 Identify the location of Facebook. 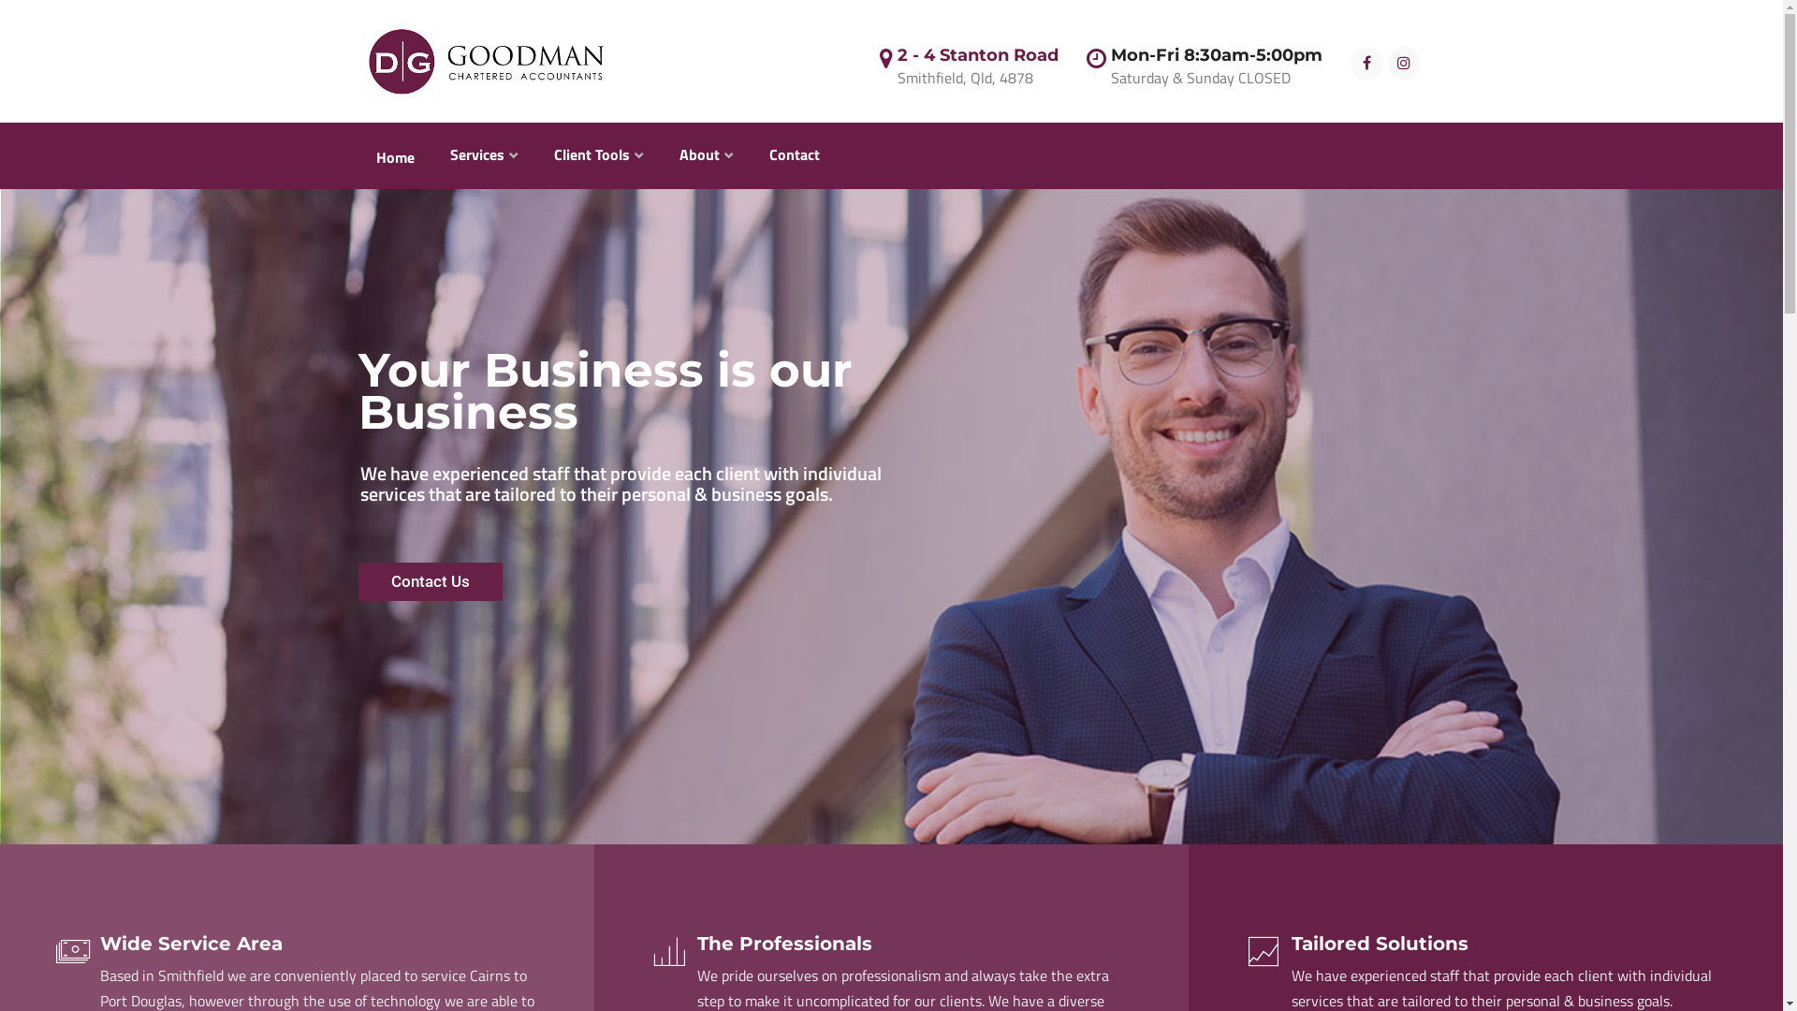
(1366, 63).